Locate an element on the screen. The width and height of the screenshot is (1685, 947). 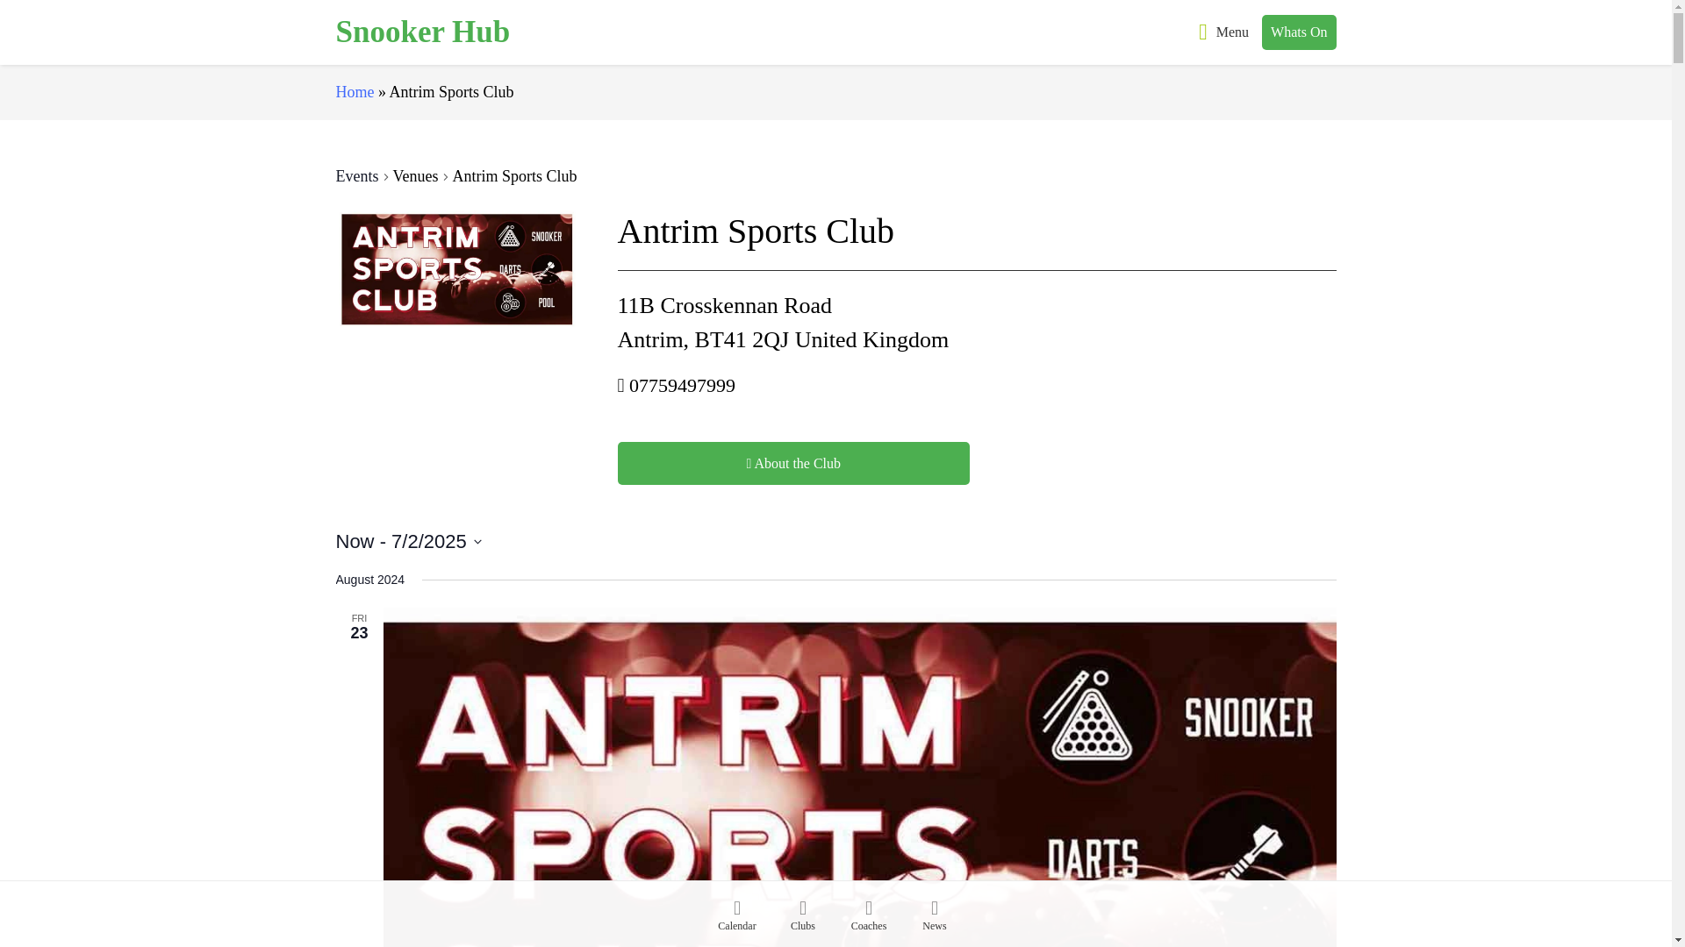
Menu is located at coordinates (1223, 32).